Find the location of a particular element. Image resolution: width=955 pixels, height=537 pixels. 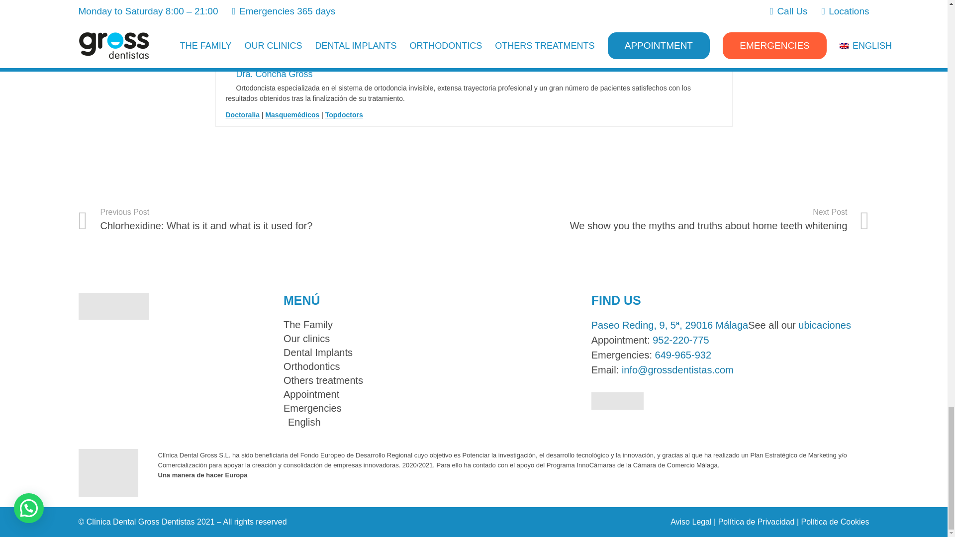

Chlorhexidine: What is it and what is it used for? is located at coordinates (276, 219).